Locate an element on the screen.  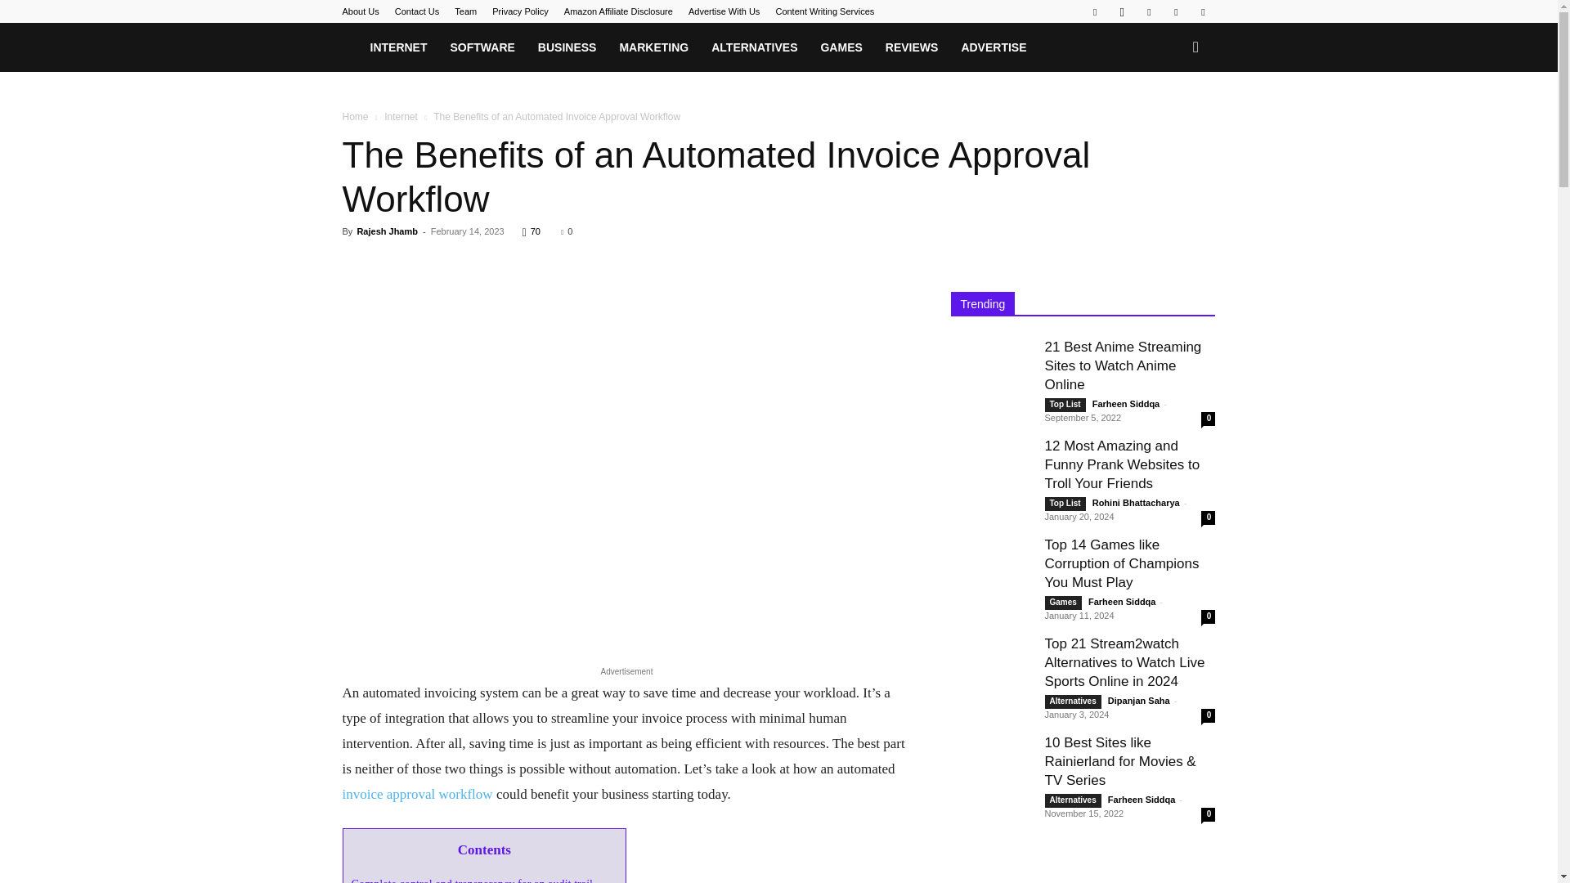
ALTERNATIVES is located at coordinates (754, 47).